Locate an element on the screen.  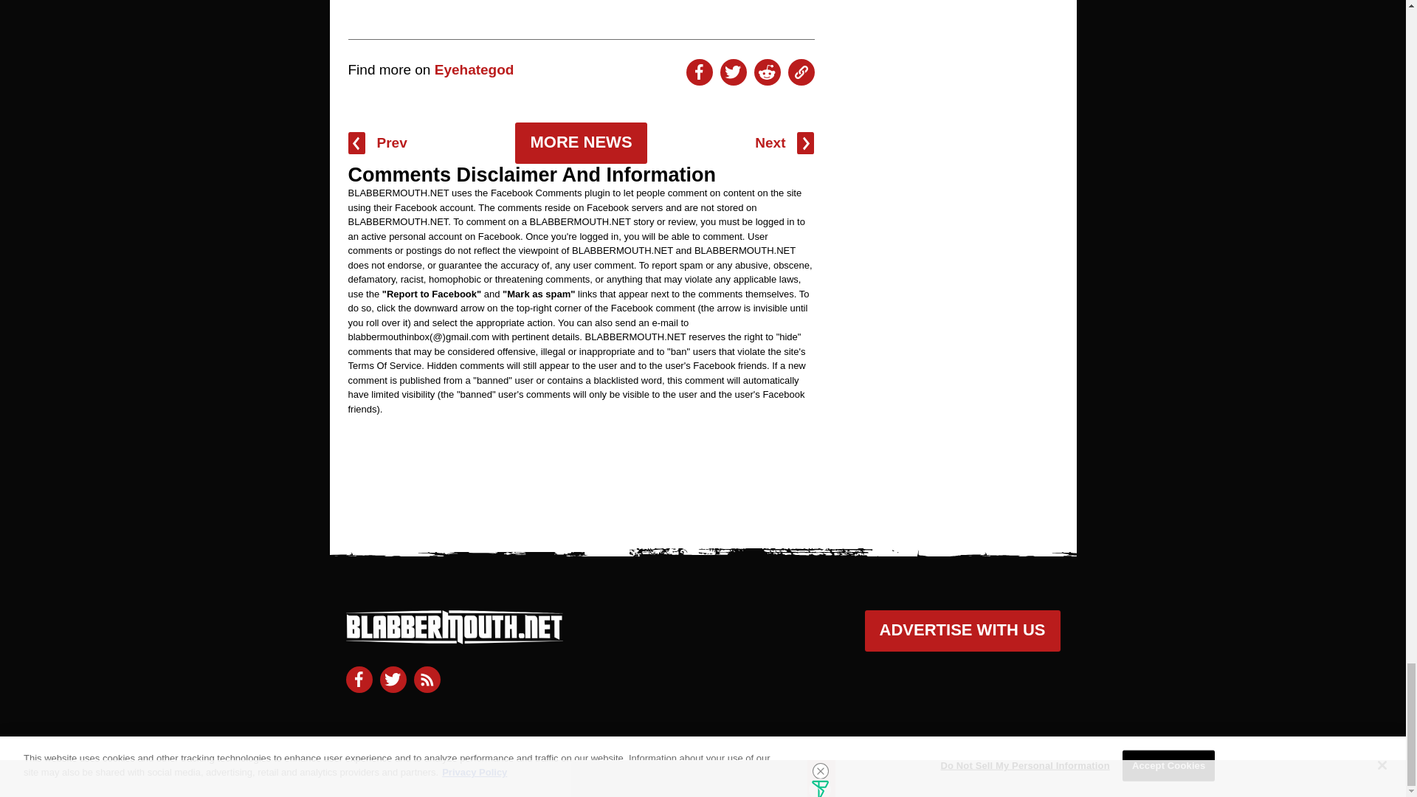
Share On Twitter is located at coordinates (733, 72).